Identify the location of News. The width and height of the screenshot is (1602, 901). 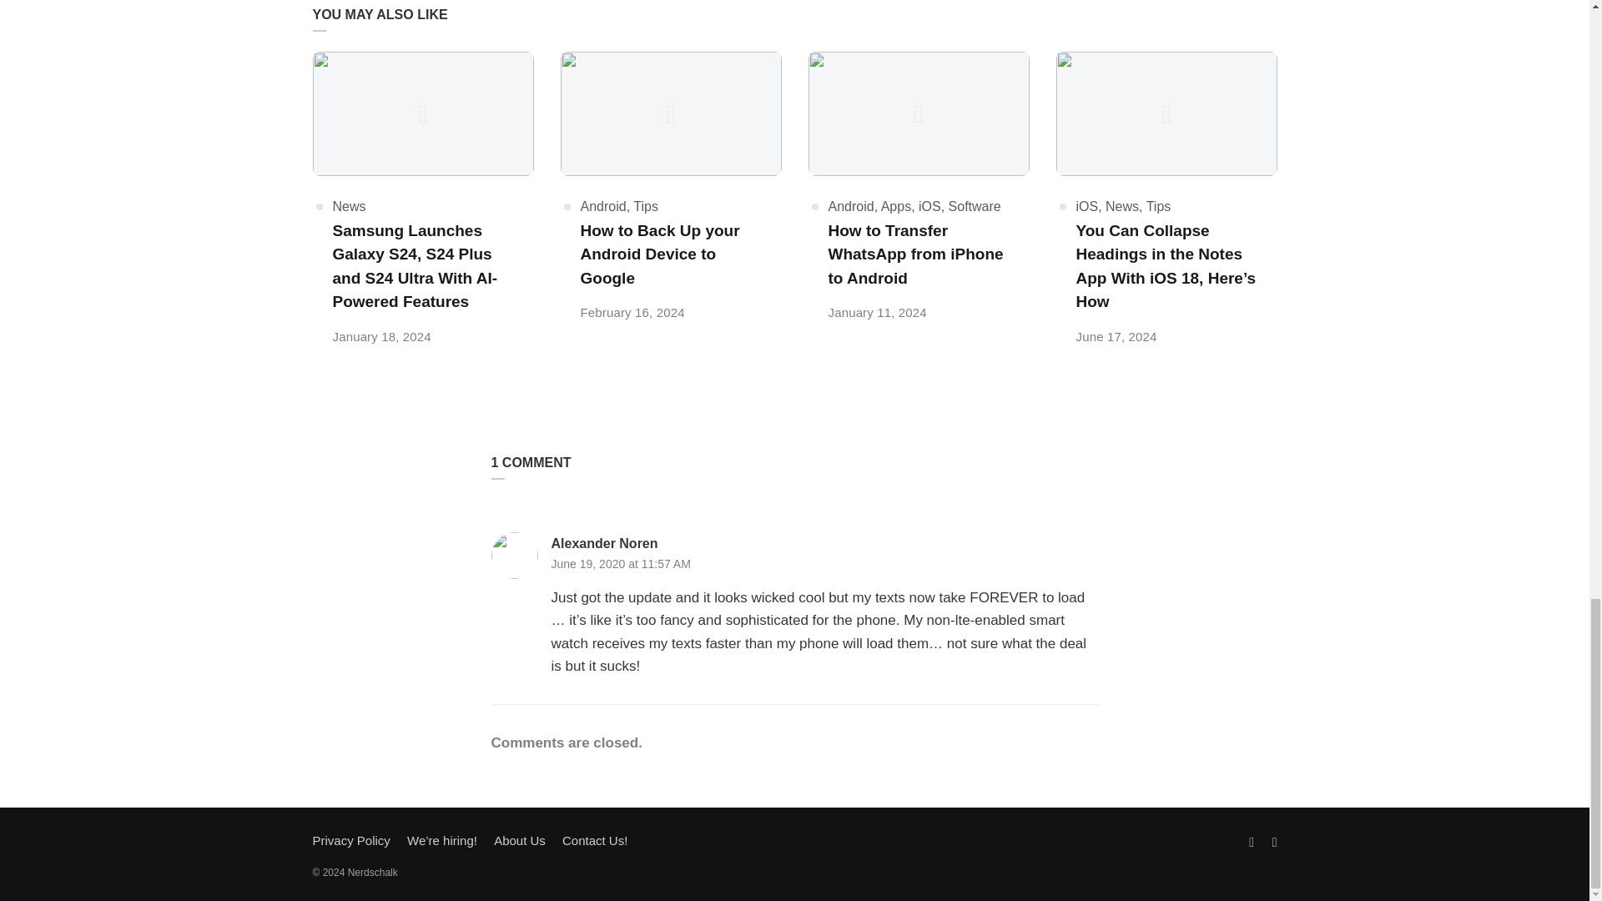
(348, 205).